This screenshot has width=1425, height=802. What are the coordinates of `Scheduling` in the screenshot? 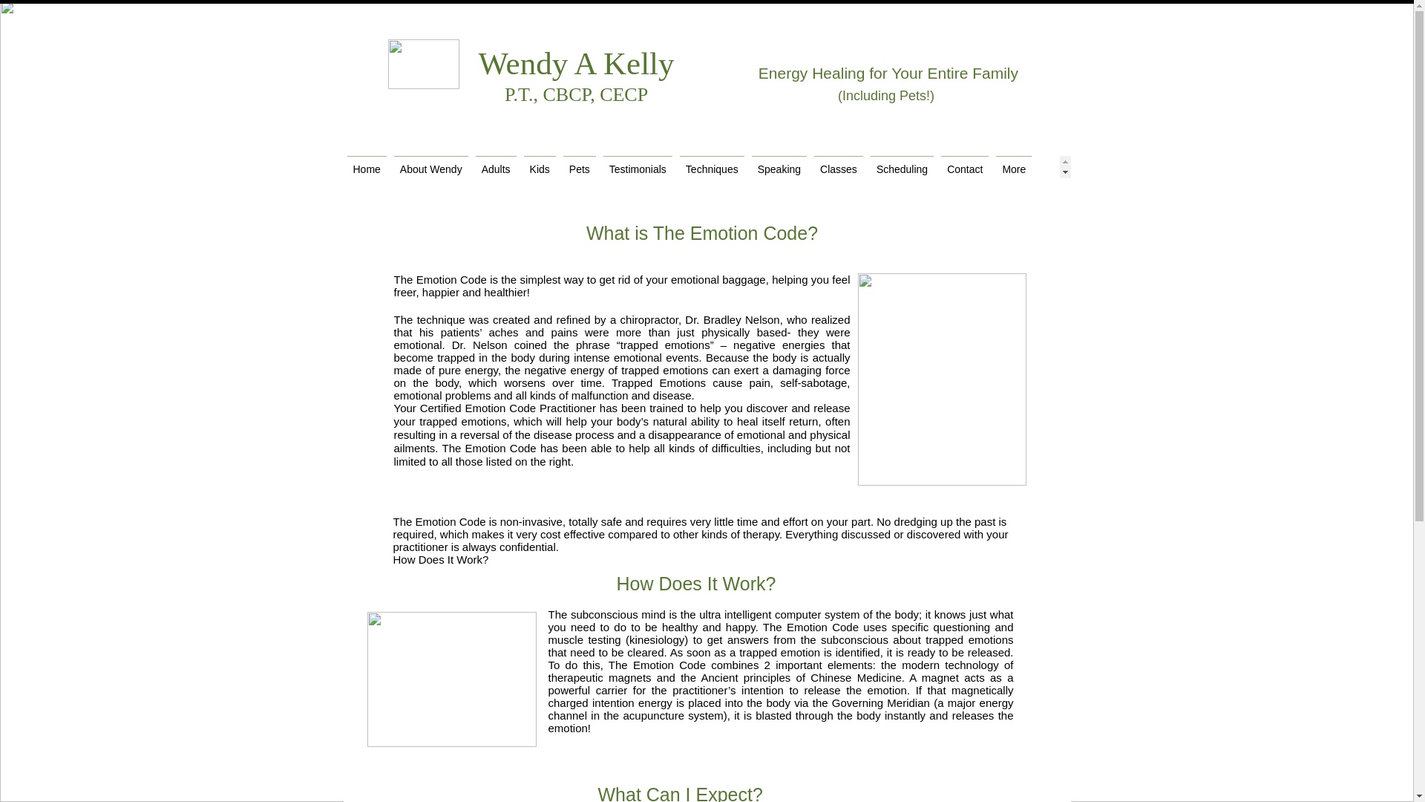 It's located at (902, 166).